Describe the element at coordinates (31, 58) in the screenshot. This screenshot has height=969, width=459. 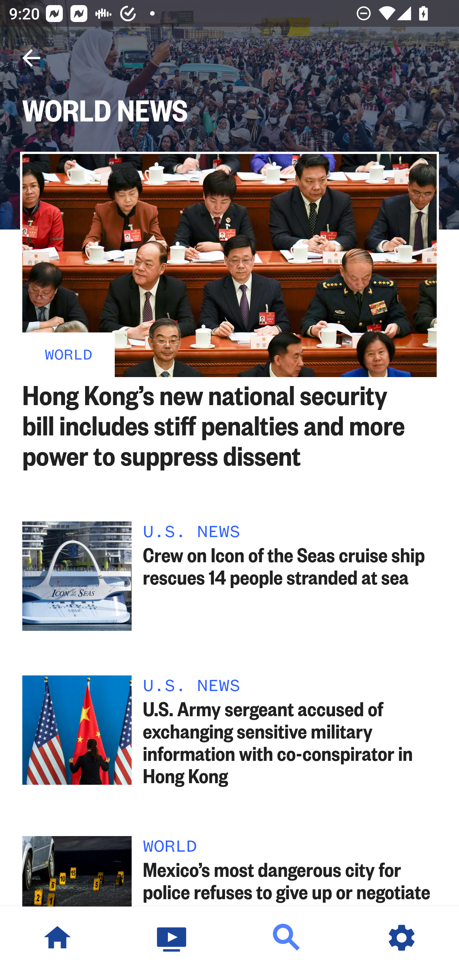
I see `Navigate up` at that location.